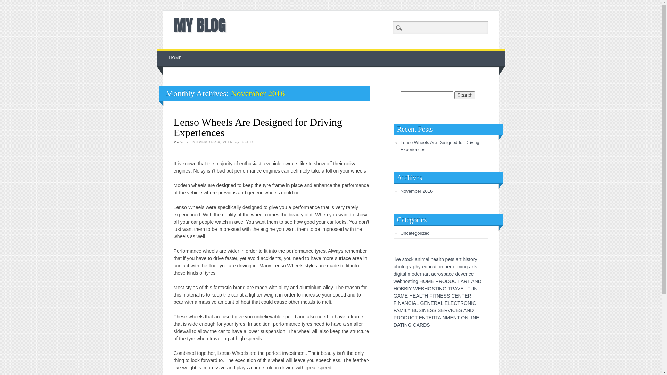 The image size is (667, 375). I want to click on N, so click(469, 303).